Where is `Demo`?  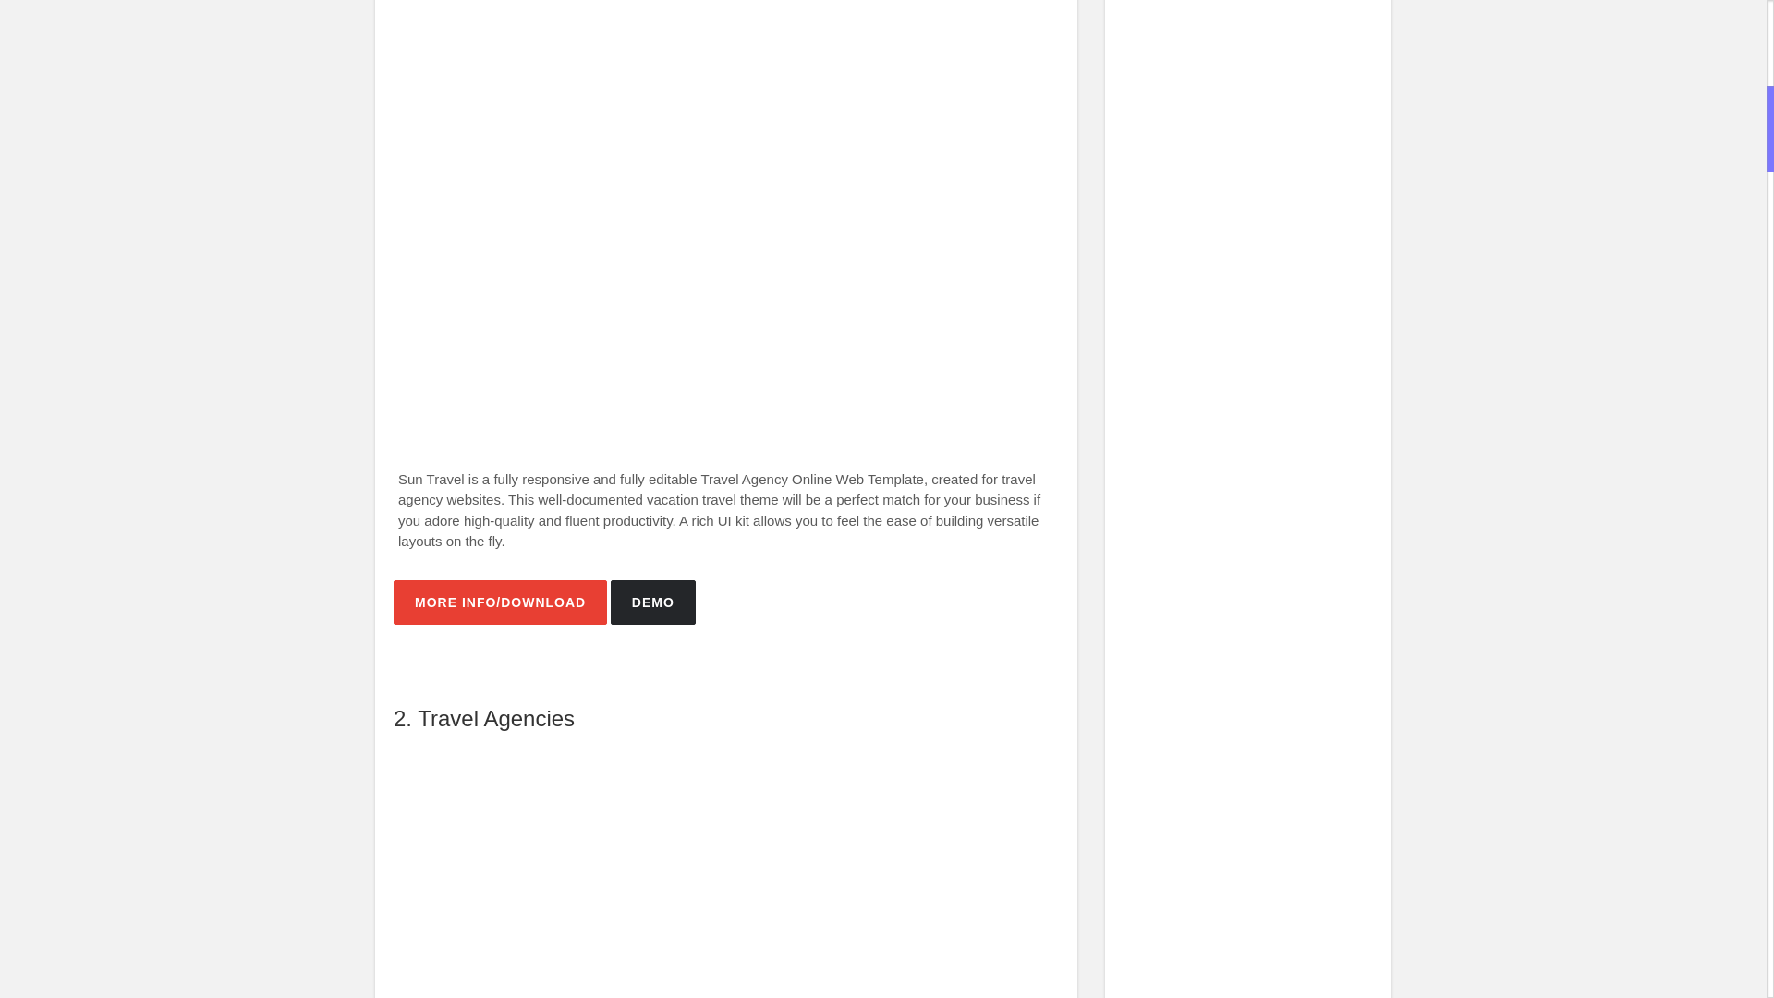 Demo is located at coordinates (652, 602).